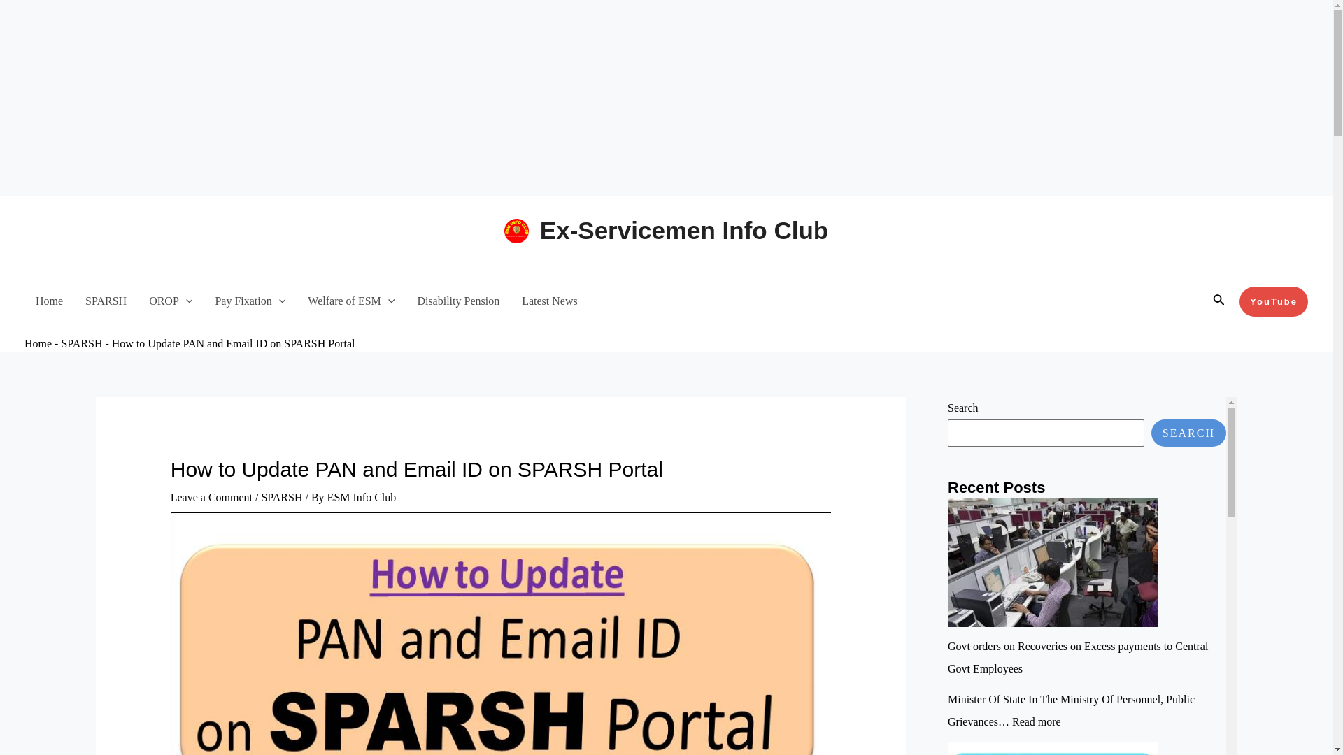 The image size is (1343, 755). What do you see at coordinates (38, 343) in the screenshot?
I see `Home` at bounding box center [38, 343].